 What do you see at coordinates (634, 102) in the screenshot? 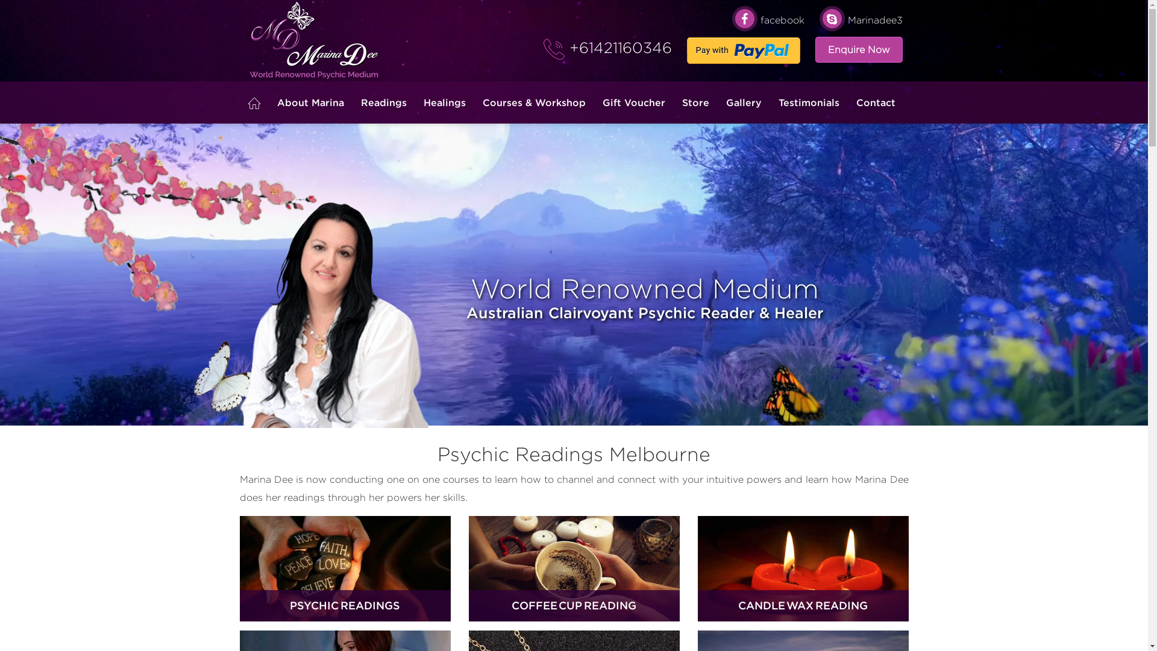
I see `Gift Voucher` at bounding box center [634, 102].